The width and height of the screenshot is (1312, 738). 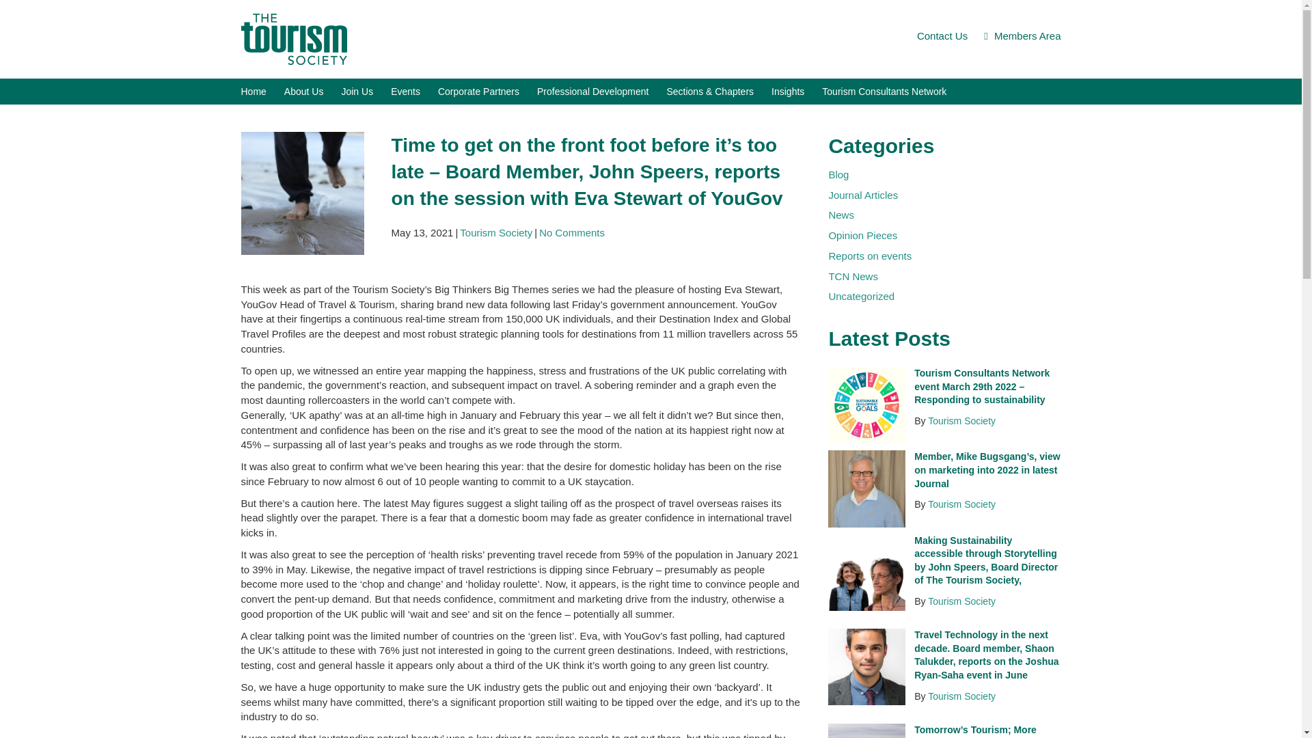 I want to click on Events, so click(x=414, y=92).